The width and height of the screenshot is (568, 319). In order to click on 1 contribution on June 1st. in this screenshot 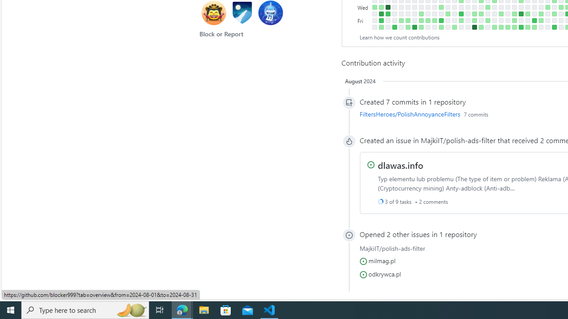, I will do `click(514, 27)`.